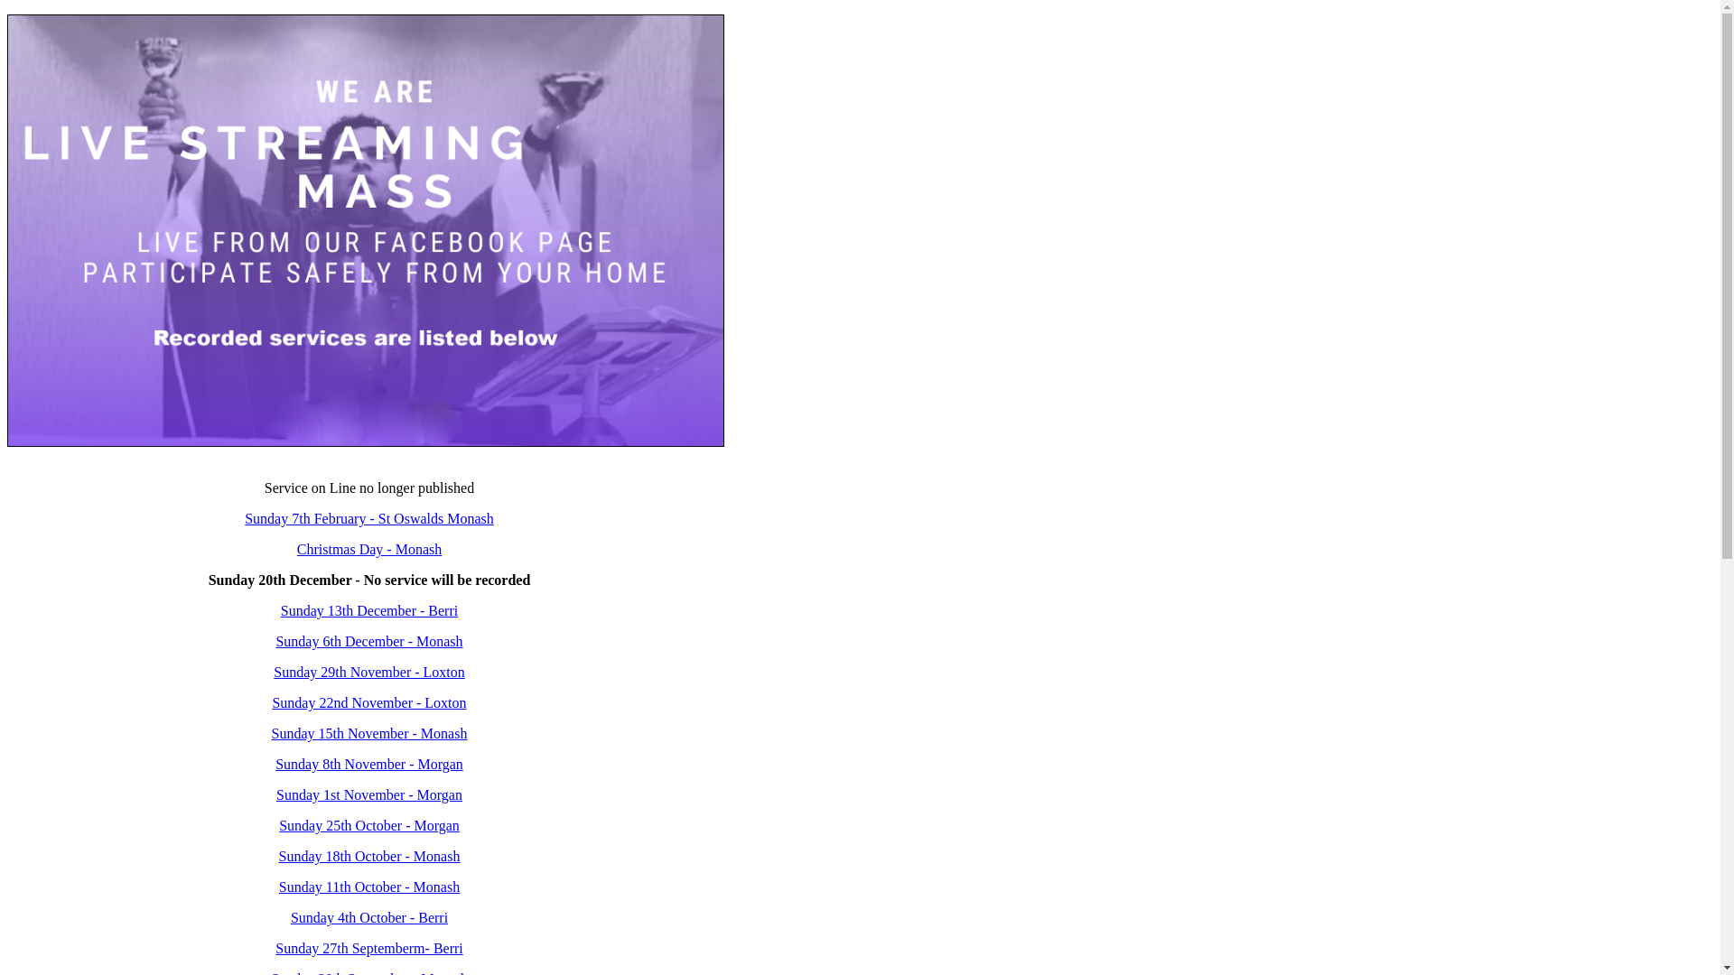  What do you see at coordinates (369, 917) in the screenshot?
I see `Sunday 4th October - Berri` at bounding box center [369, 917].